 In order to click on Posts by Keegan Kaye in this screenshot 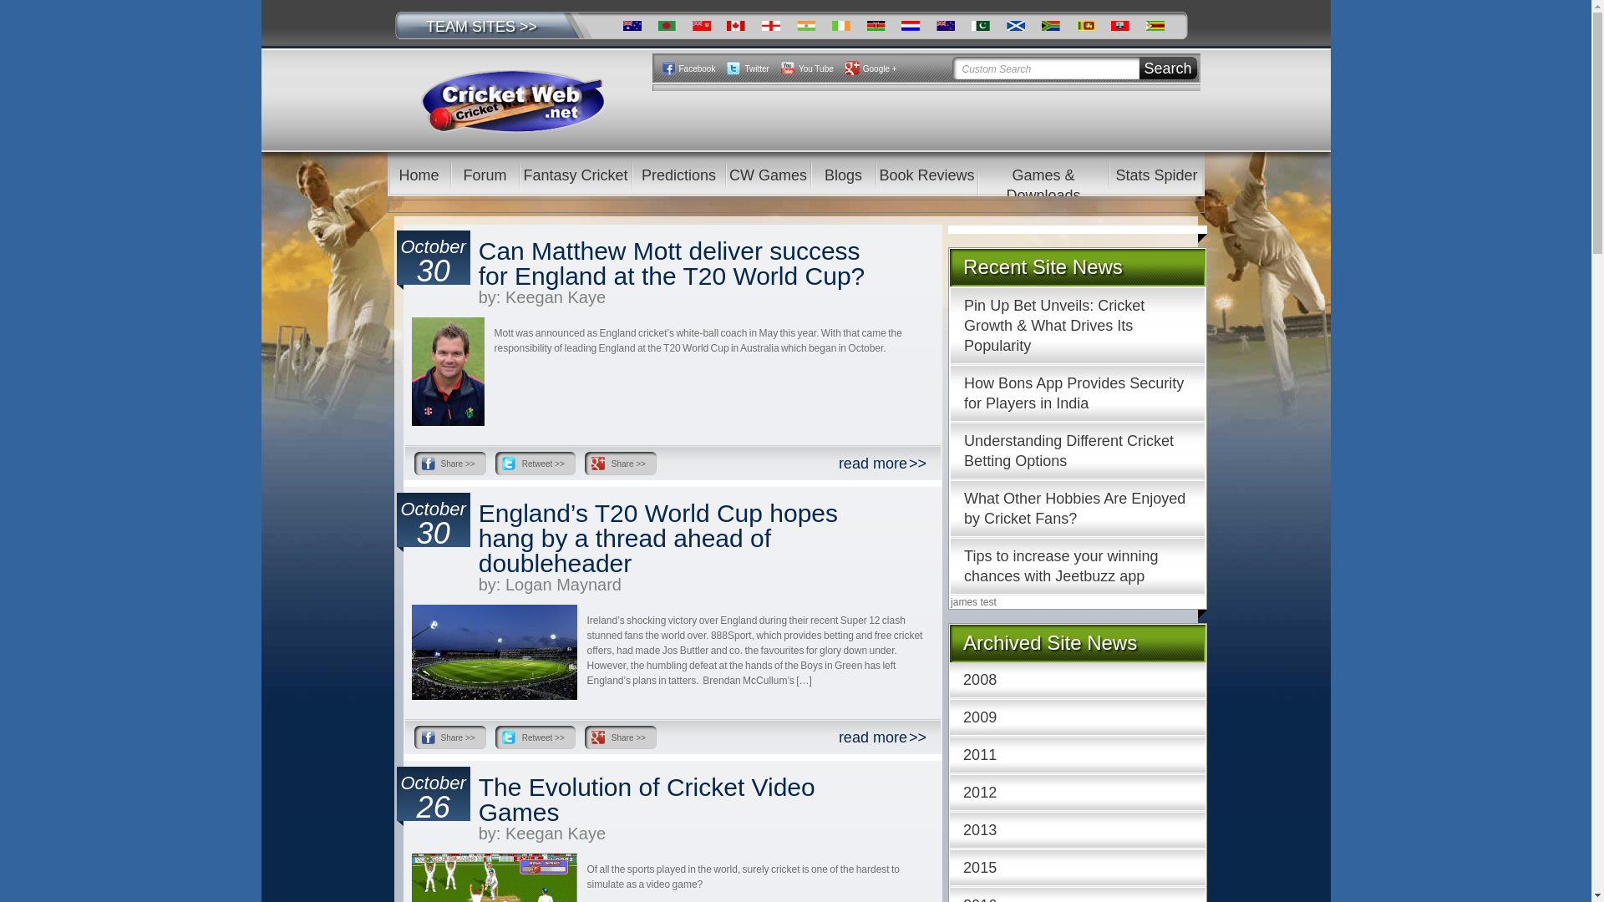, I will do `click(555, 834)`.